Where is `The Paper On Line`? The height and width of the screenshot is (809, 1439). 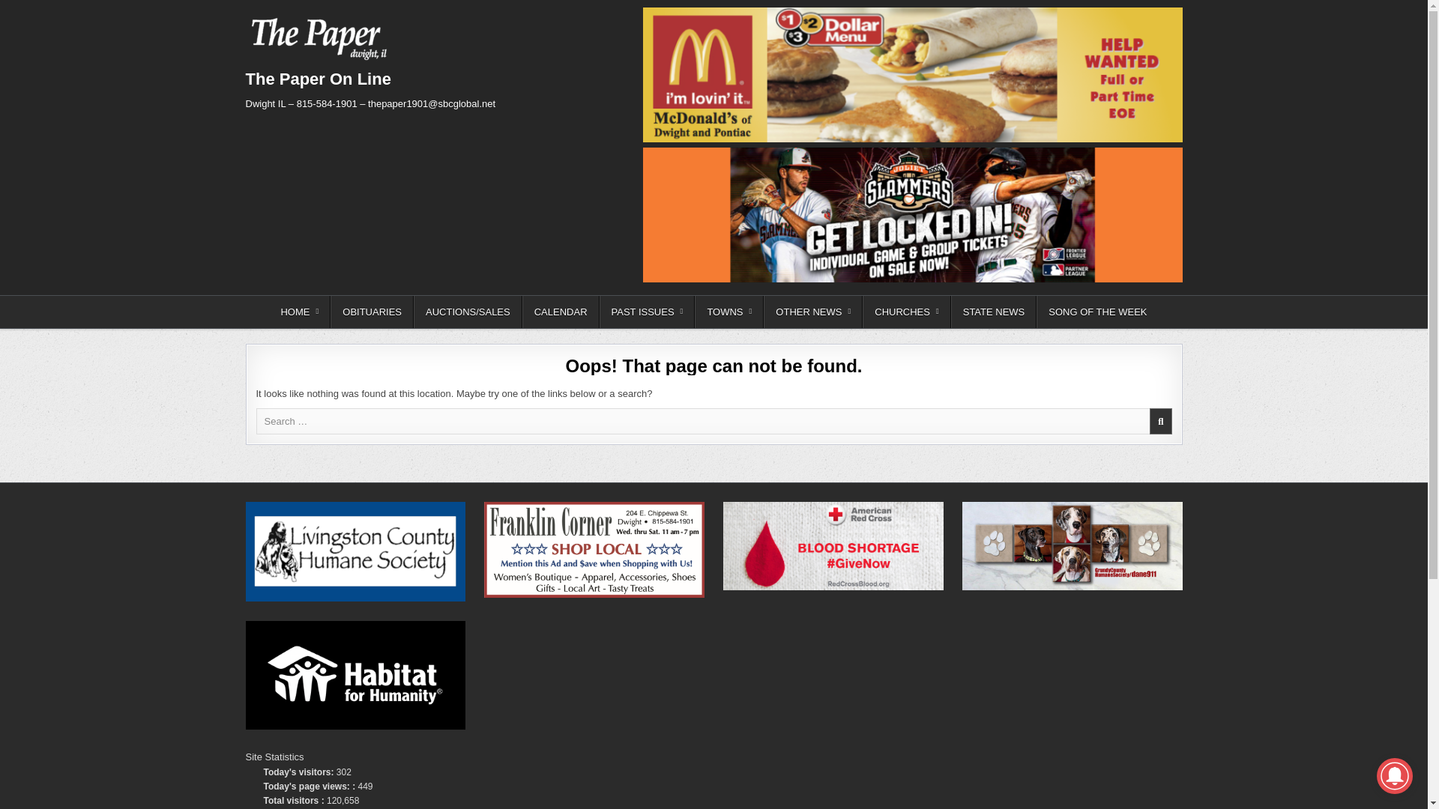
The Paper On Line is located at coordinates (319, 78).